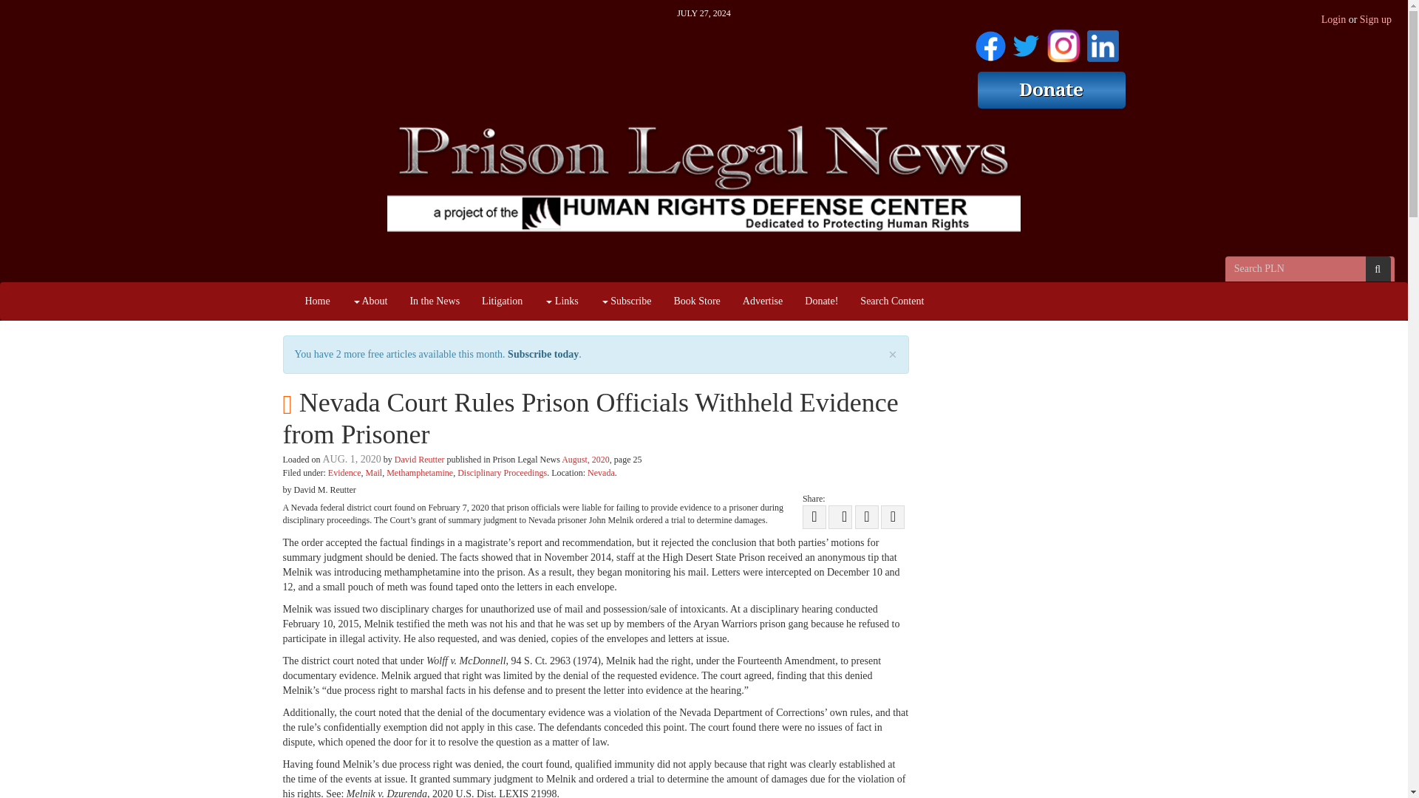 The image size is (1419, 798). Describe the element at coordinates (891, 301) in the screenshot. I see `Search Content` at that location.